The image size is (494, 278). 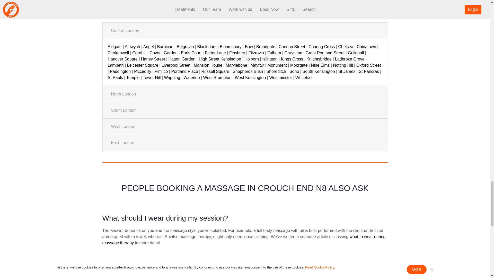 I want to click on Bloomsbury, so click(x=231, y=47).